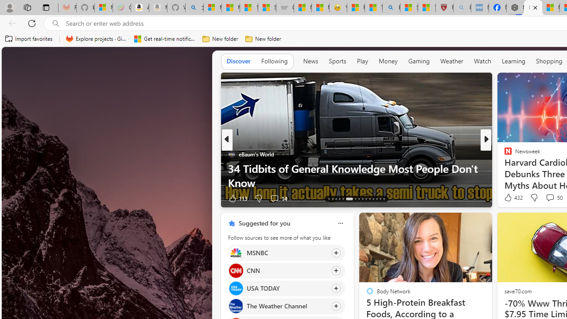 Image resolution: width=567 pixels, height=319 pixels. I want to click on Moneywise, so click(504, 154).